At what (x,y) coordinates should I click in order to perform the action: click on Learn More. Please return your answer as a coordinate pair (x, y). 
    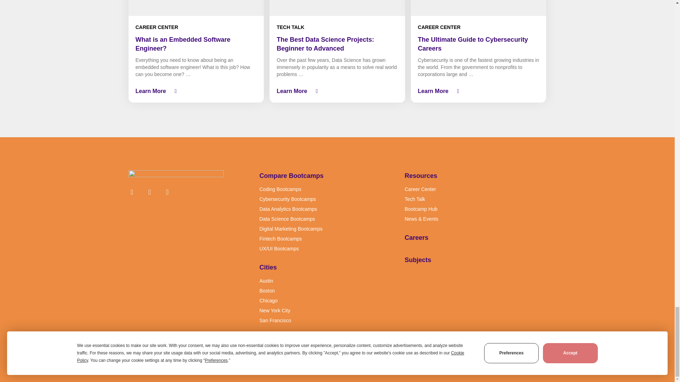
    Looking at the image, I should click on (156, 91).